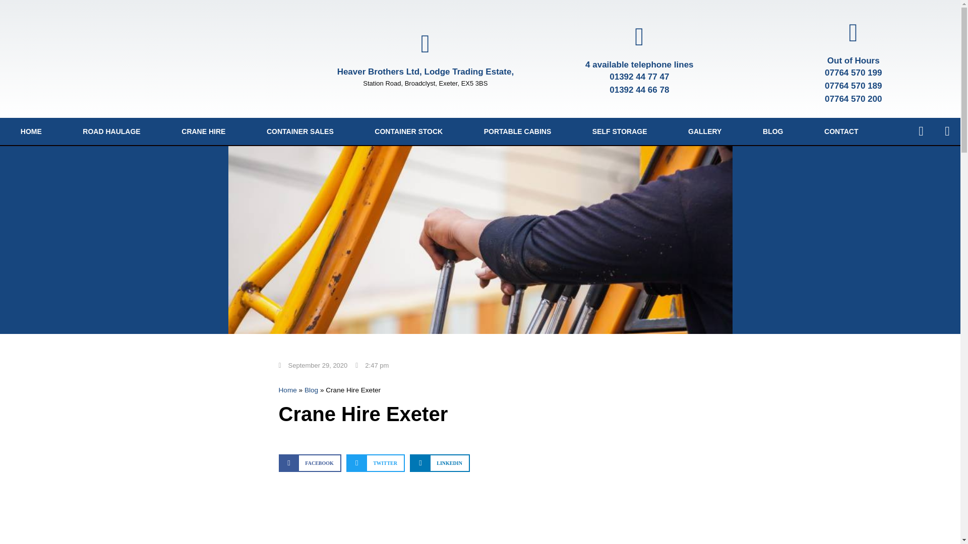 The width and height of the screenshot is (968, 544). I want to click on Blog, so click(312, 390).